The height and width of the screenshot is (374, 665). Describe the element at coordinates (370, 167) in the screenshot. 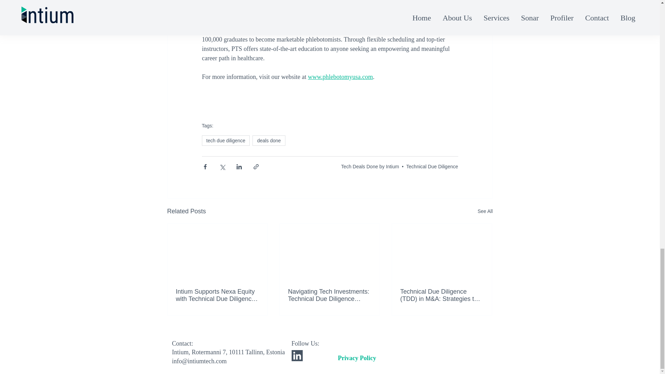

I see `Tech Deals Done by Intium` at that location.